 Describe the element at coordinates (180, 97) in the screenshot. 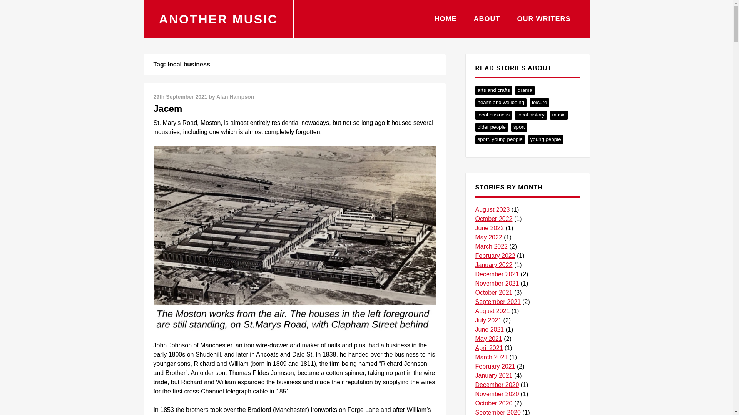

I see `29th September 2021` at that location.